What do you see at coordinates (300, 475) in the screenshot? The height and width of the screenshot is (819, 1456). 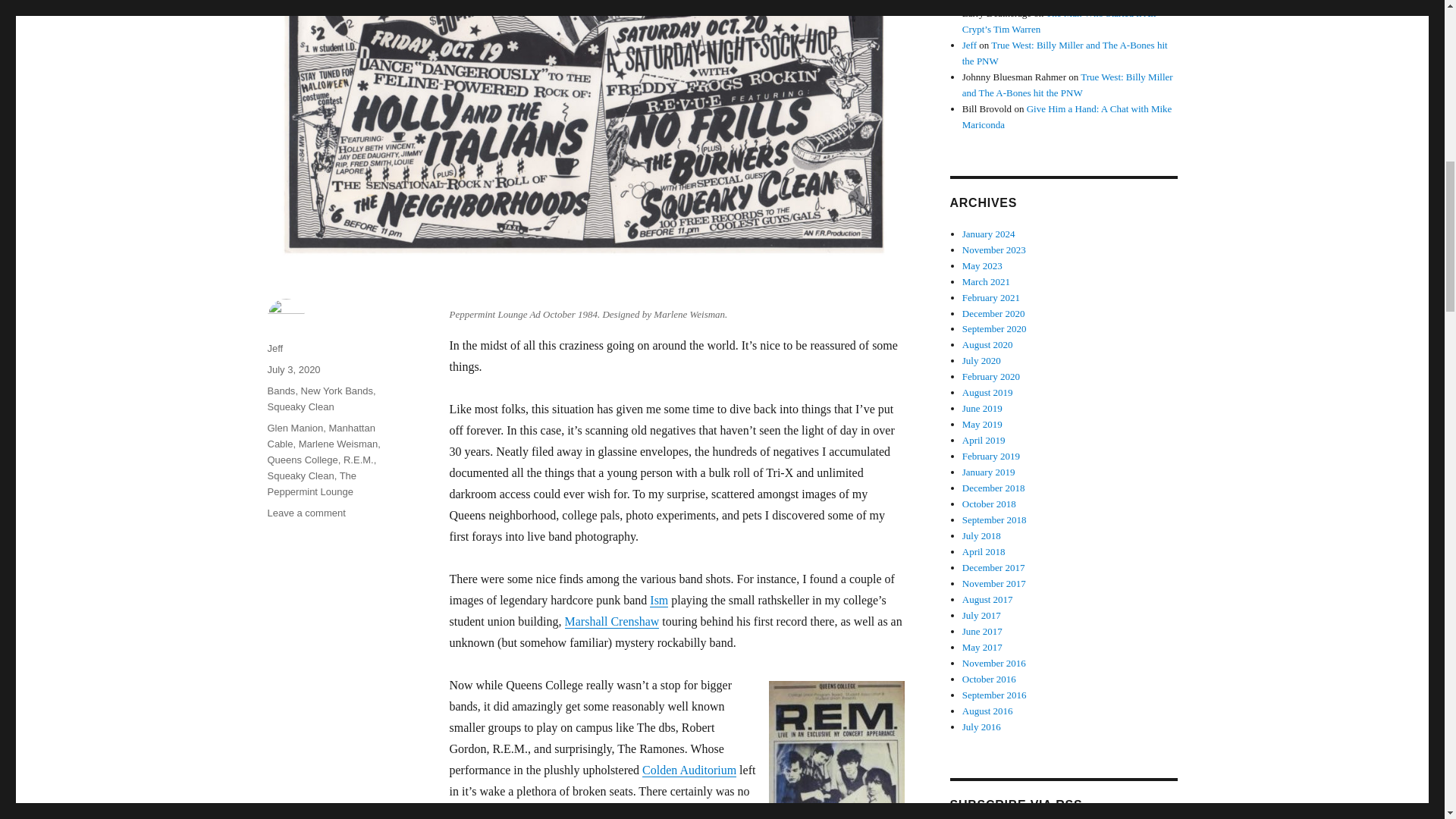 I see `The Peppermint Lounge` at bounding box center [300, 475].